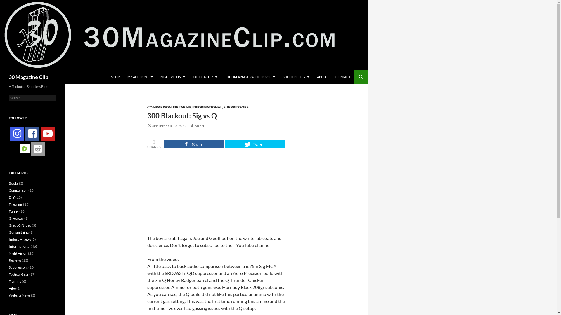 The height and width of the screenshot is (315, 561). Describe the element at coordinates (16, 204) in the screenshot. I see `Firearms` at that location.